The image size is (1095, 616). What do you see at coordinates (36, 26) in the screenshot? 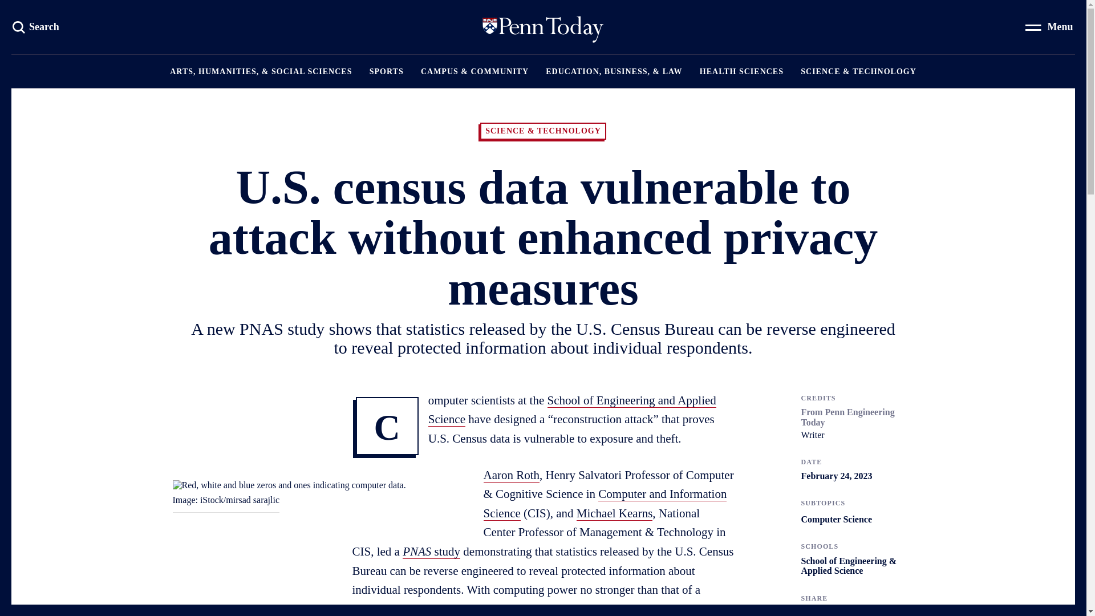
I see `Penn Today Logo` at bounding box center [36, 26].